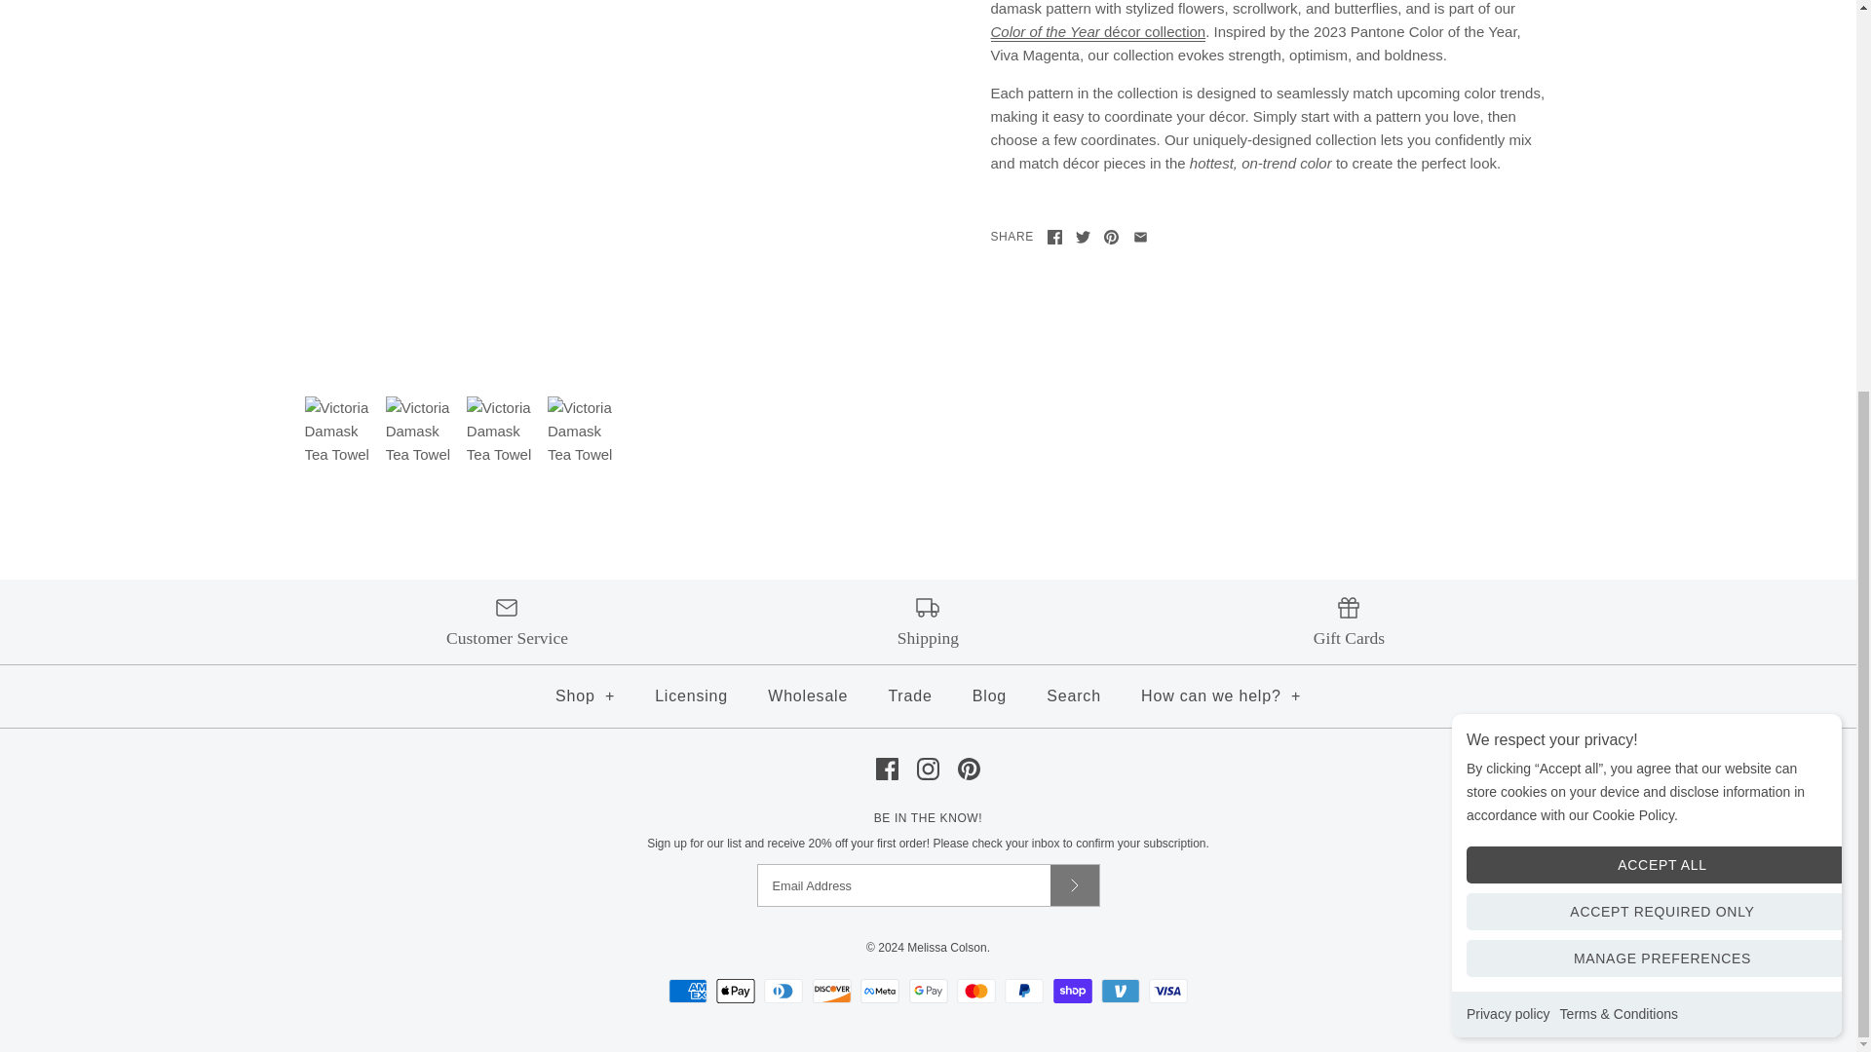 The image size is (1871, 1052). I want to click on Pinterest, so click(969, 769).